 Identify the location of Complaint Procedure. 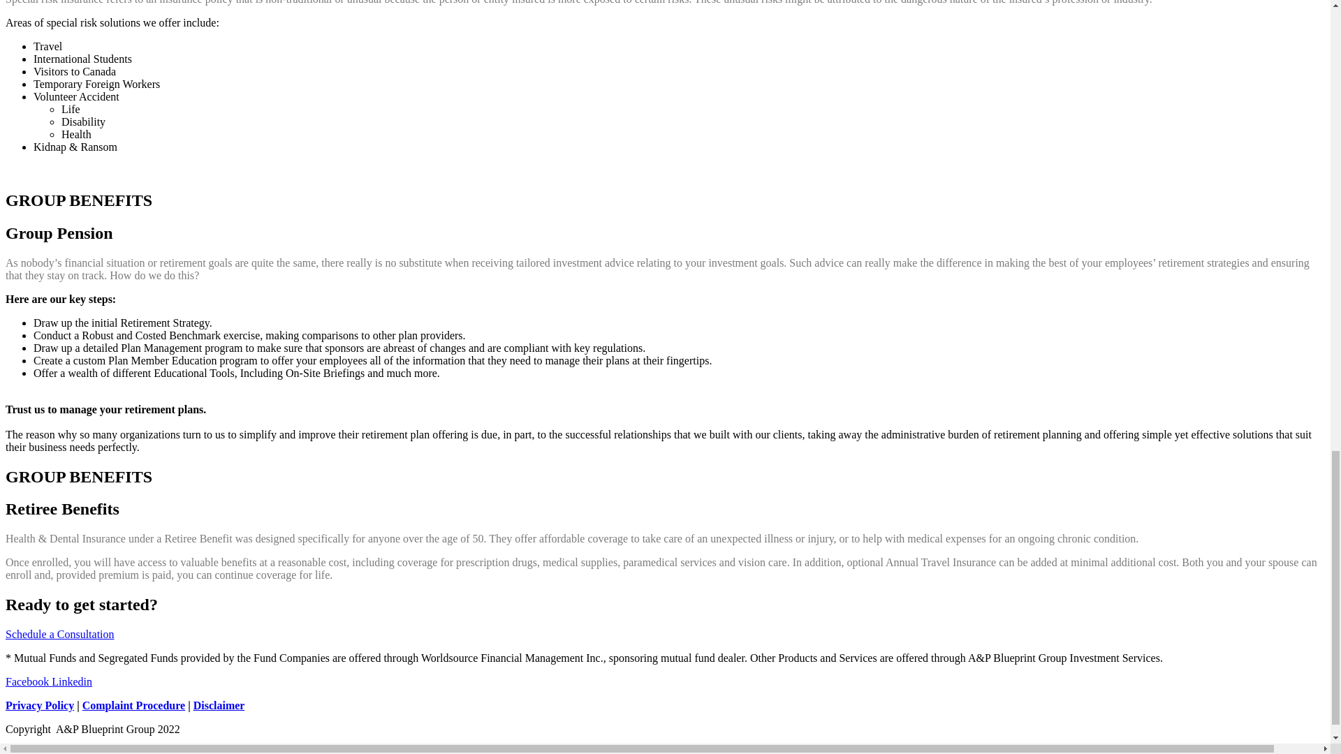
(133, 705).